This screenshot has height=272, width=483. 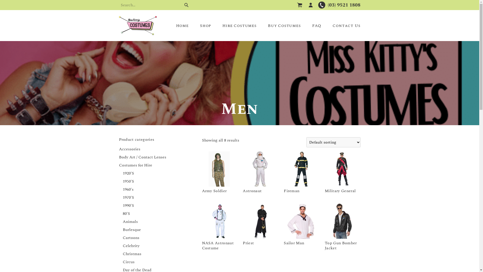 I want to click on Sailor Man, so click(x=301, y=226).